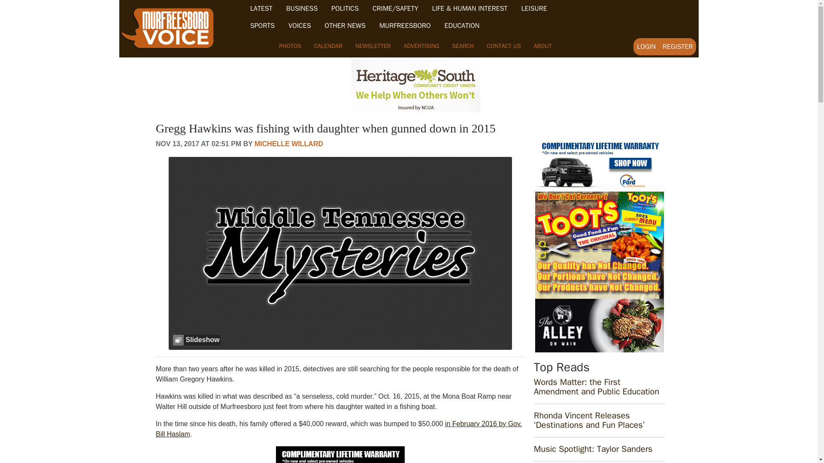  I want to click on CONTACT US, so click(504, 46).